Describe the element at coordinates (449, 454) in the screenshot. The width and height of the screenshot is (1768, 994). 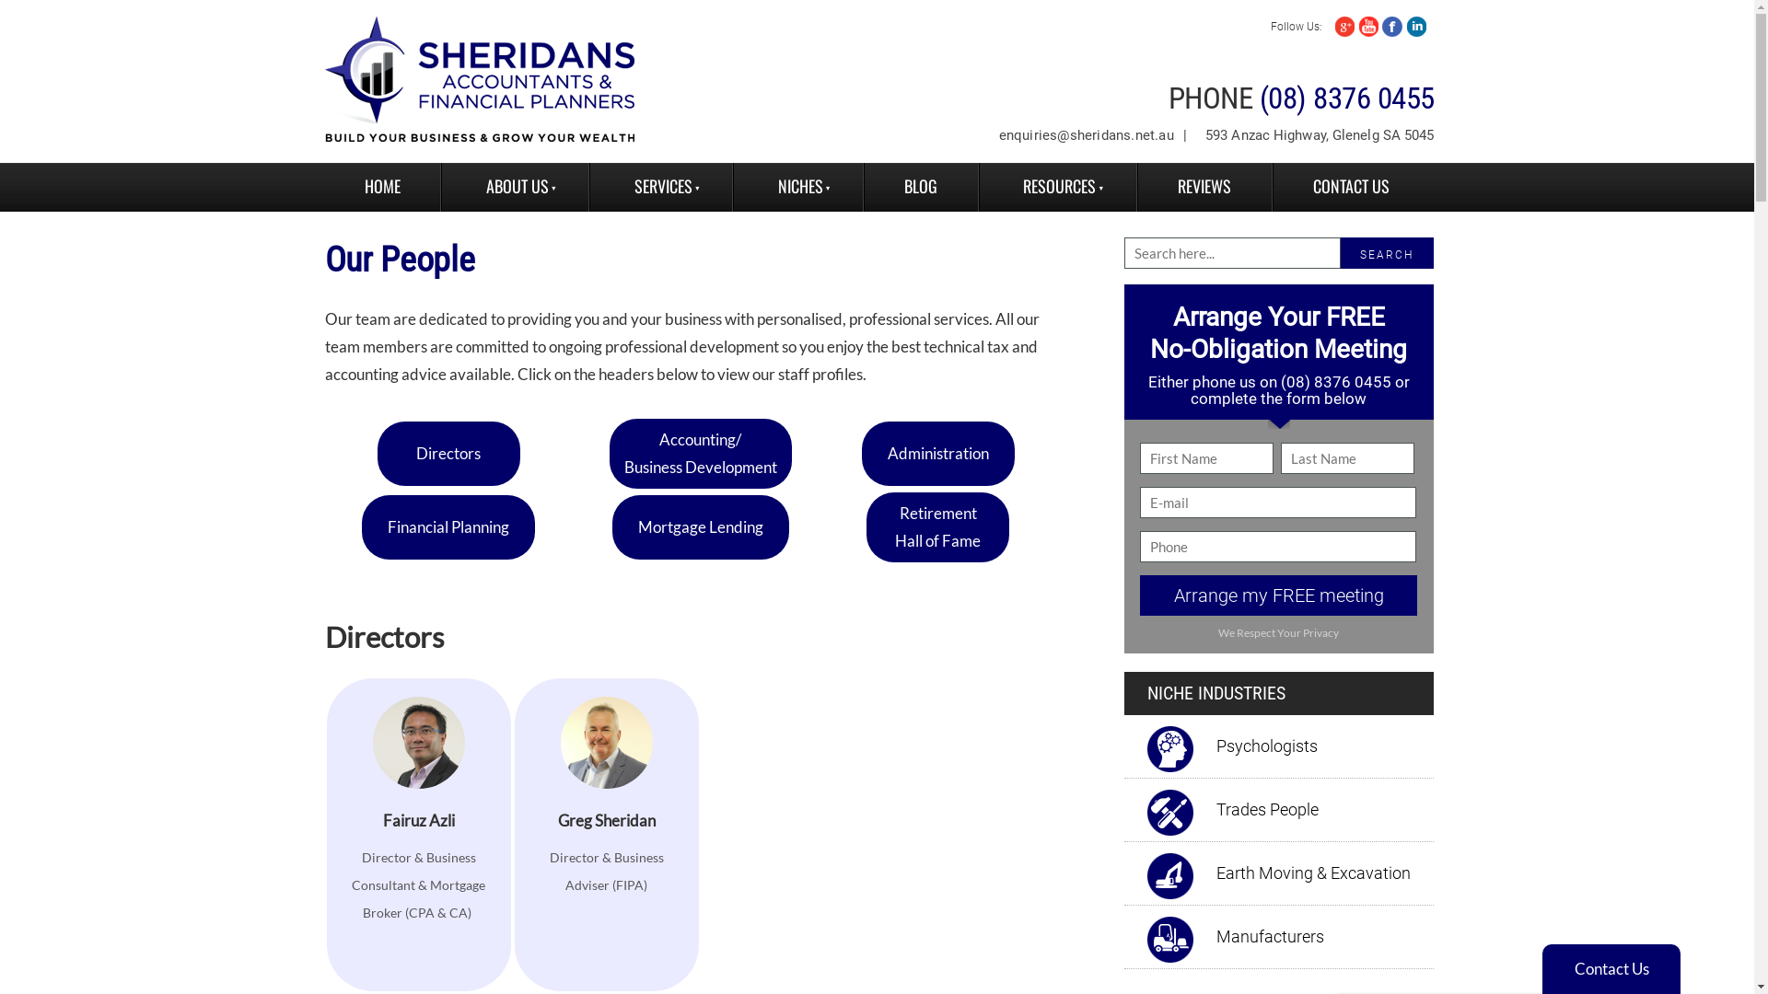
I see `Directors` at that location.